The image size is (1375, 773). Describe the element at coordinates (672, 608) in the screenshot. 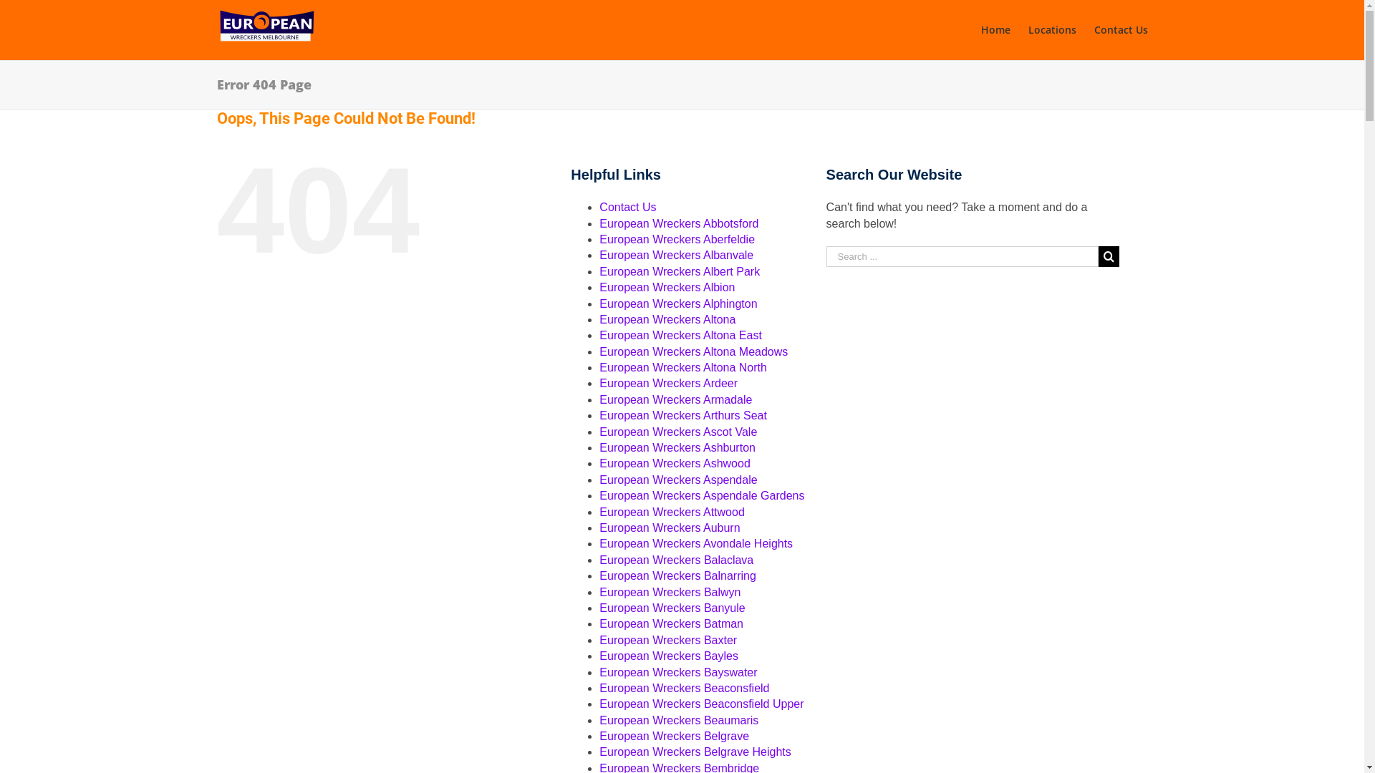

I see `European Wreckers Banyule` at that location.